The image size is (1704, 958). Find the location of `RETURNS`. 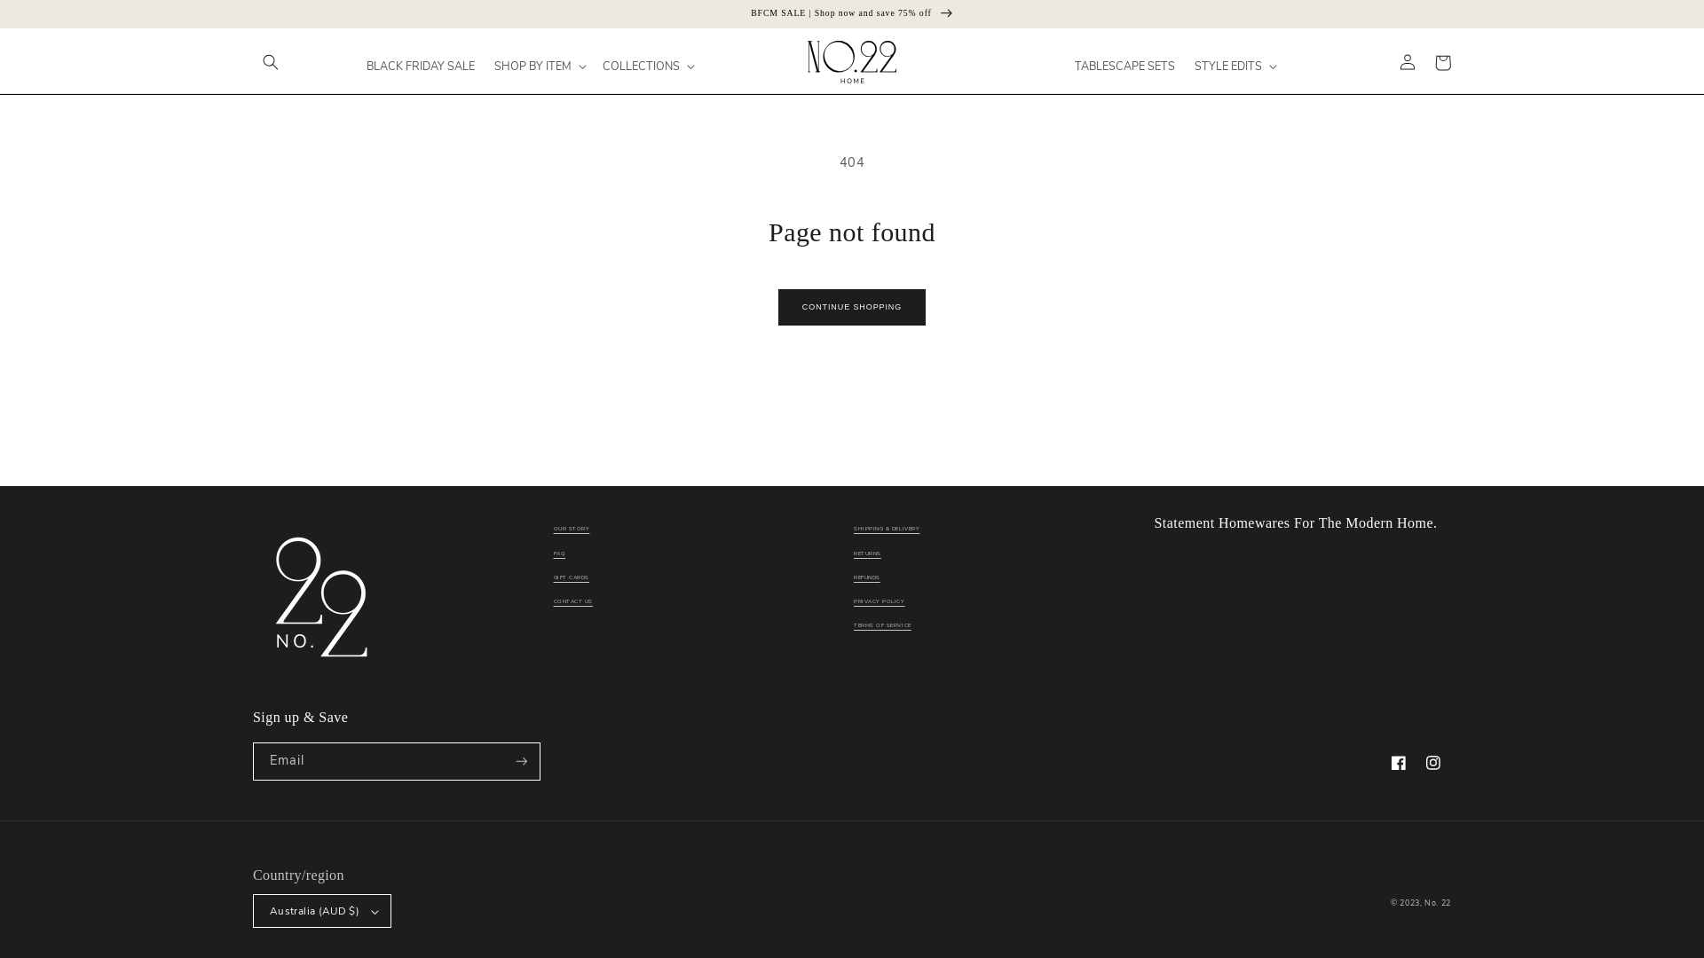

RETURNS is located at coordinates (868, 554).